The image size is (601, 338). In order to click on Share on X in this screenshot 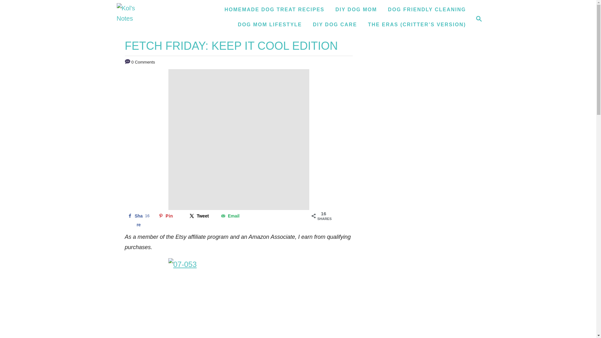, I will do `click(201, 216)`.